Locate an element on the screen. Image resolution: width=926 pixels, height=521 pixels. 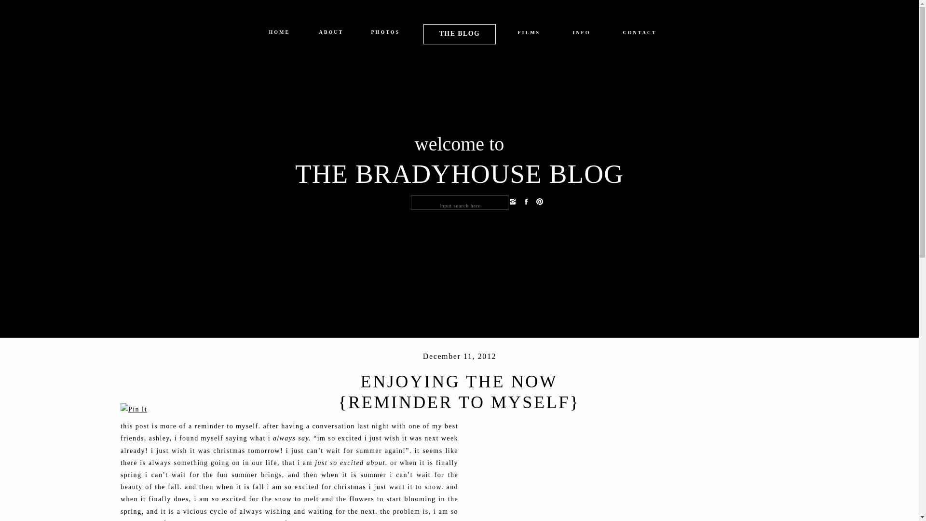
ABOUT is located at coordinates (331, 34).